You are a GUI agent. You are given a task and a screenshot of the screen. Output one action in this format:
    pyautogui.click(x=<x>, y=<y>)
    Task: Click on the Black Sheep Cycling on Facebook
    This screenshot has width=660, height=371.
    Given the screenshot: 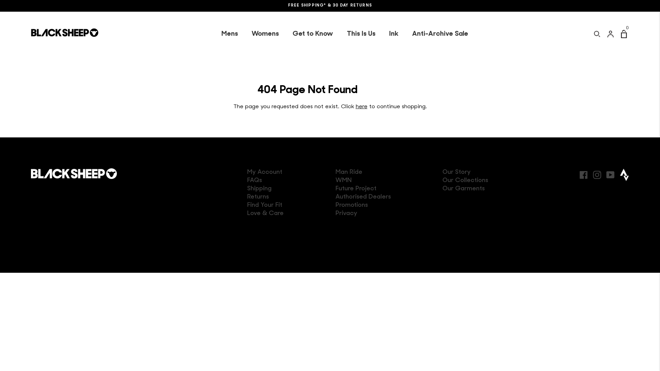 What is the action you would take?
    pyautogui.click(x=584, y=174)
    